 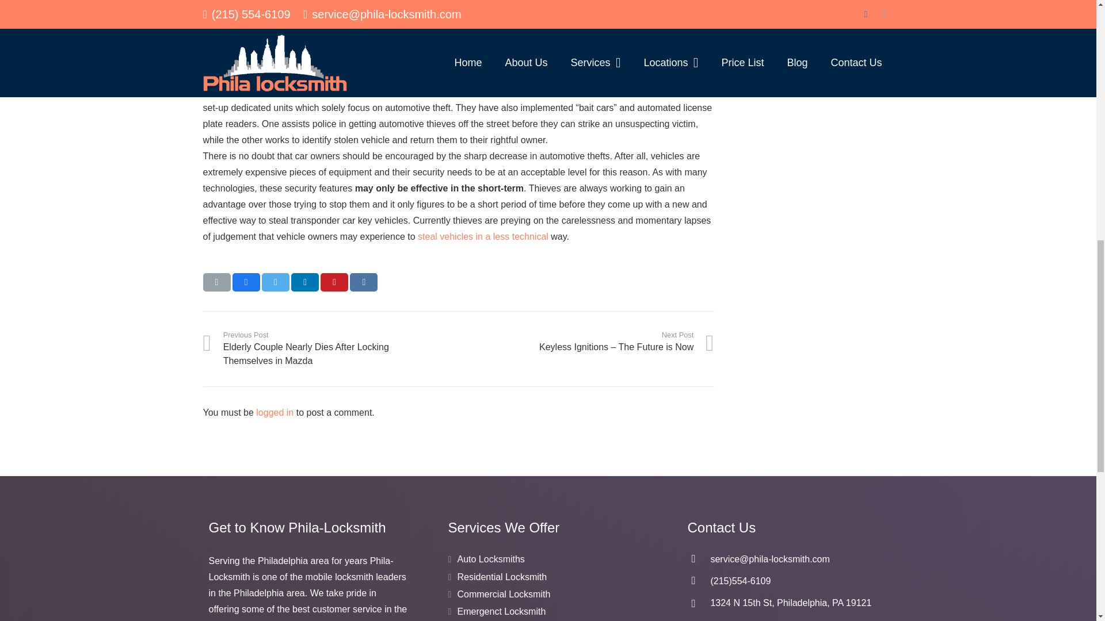 What do you see at coordinates (216, 282) in the screenshot?
I see `Email this` at bounding box center [216, 282].